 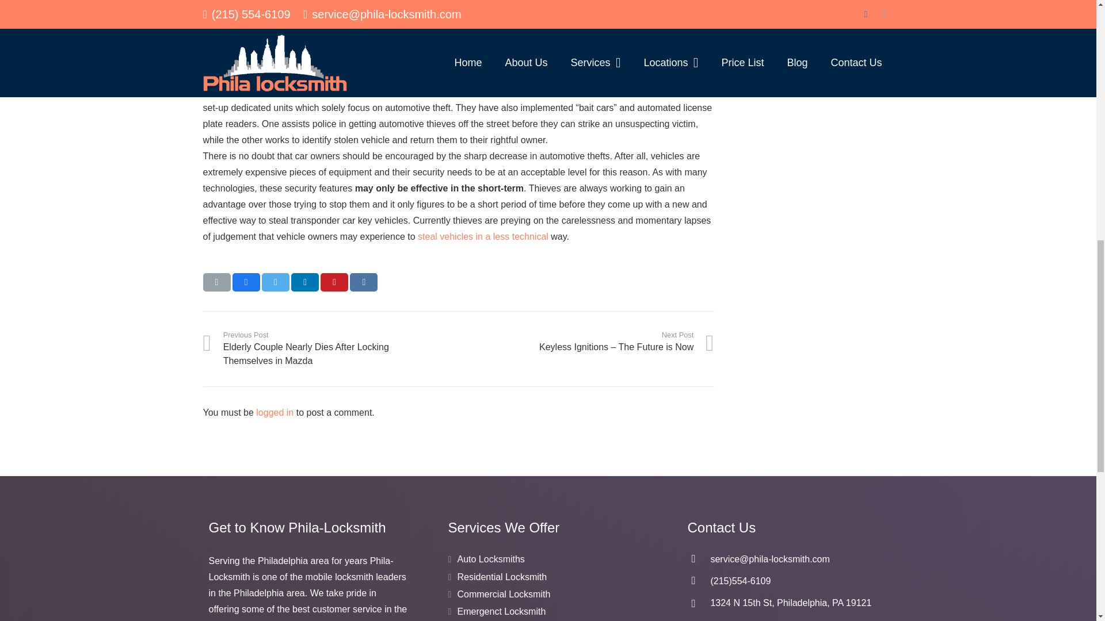 What do you see at coordinates (216, 282) in the screenshot?
I see `Email this` at bounding box center [216, 282].